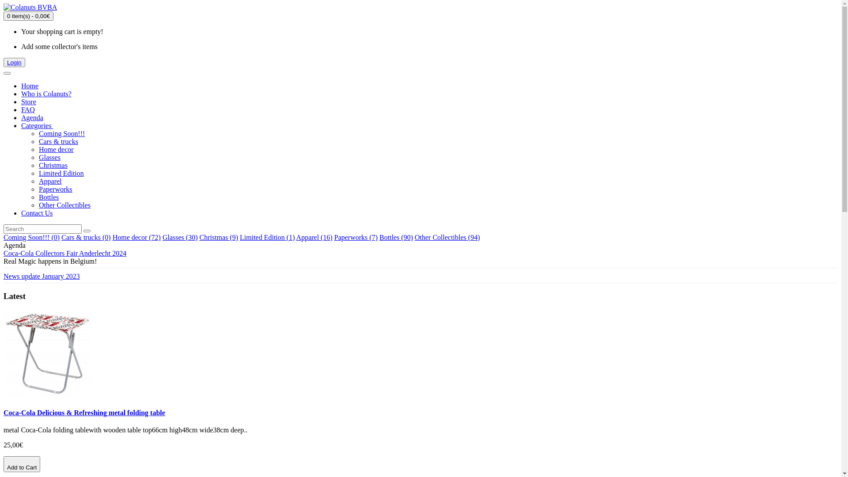 The width and height of the screenshot is (848, 477). I want to click on Christmas (9), so click(219, 238).